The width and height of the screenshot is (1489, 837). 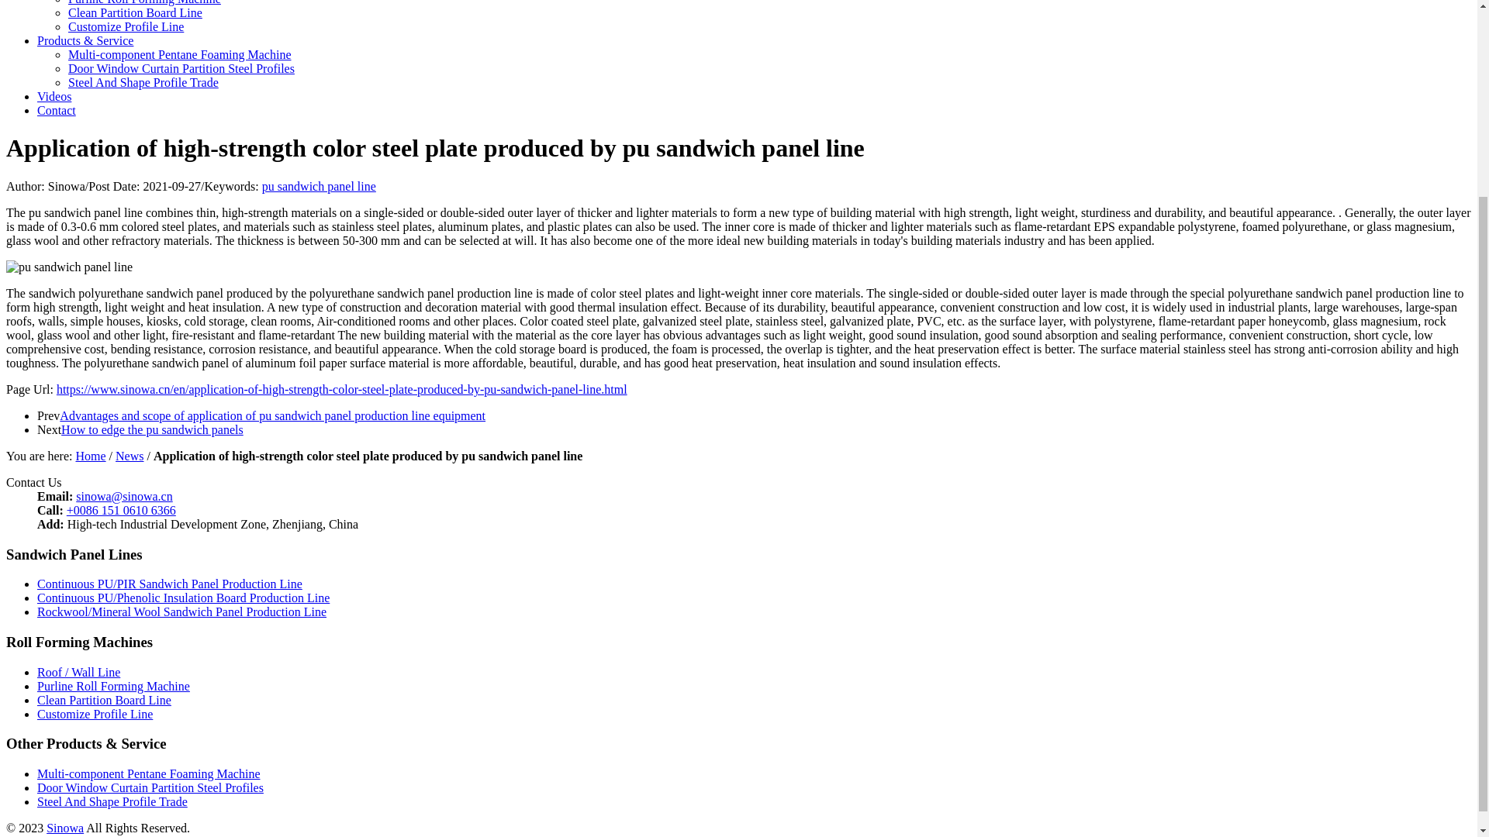 What do you see at coordinates (149, 773) in the screenshot?
I see `Multi-component Pentane Foaming Machine` at bounding box center [149, 773].